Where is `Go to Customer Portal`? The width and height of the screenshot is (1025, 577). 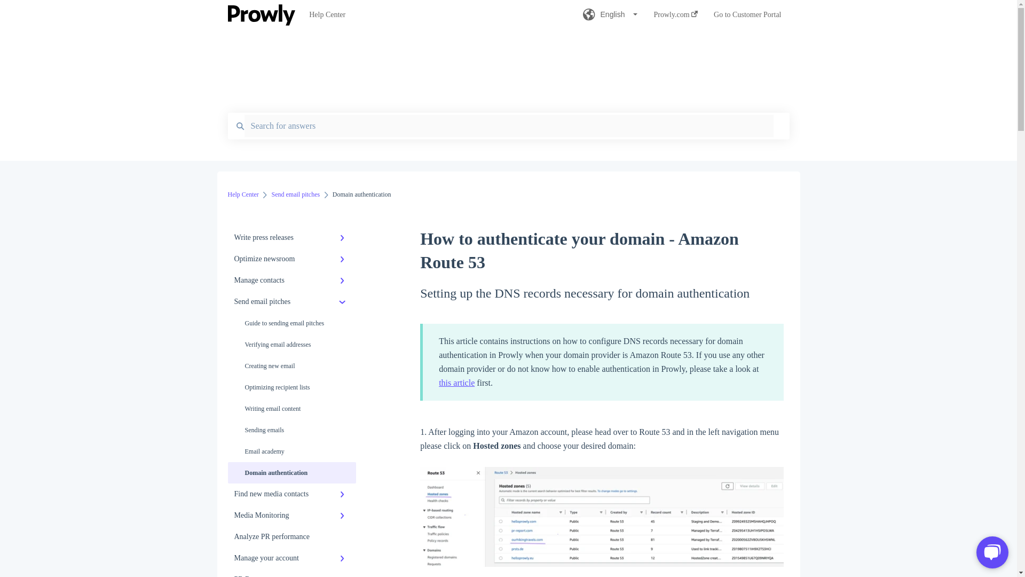
Go to Customer Portal is located at coordinates (747, 18).